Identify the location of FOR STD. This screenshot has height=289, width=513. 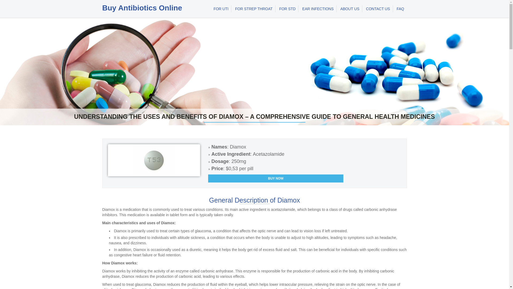
(287, 9).